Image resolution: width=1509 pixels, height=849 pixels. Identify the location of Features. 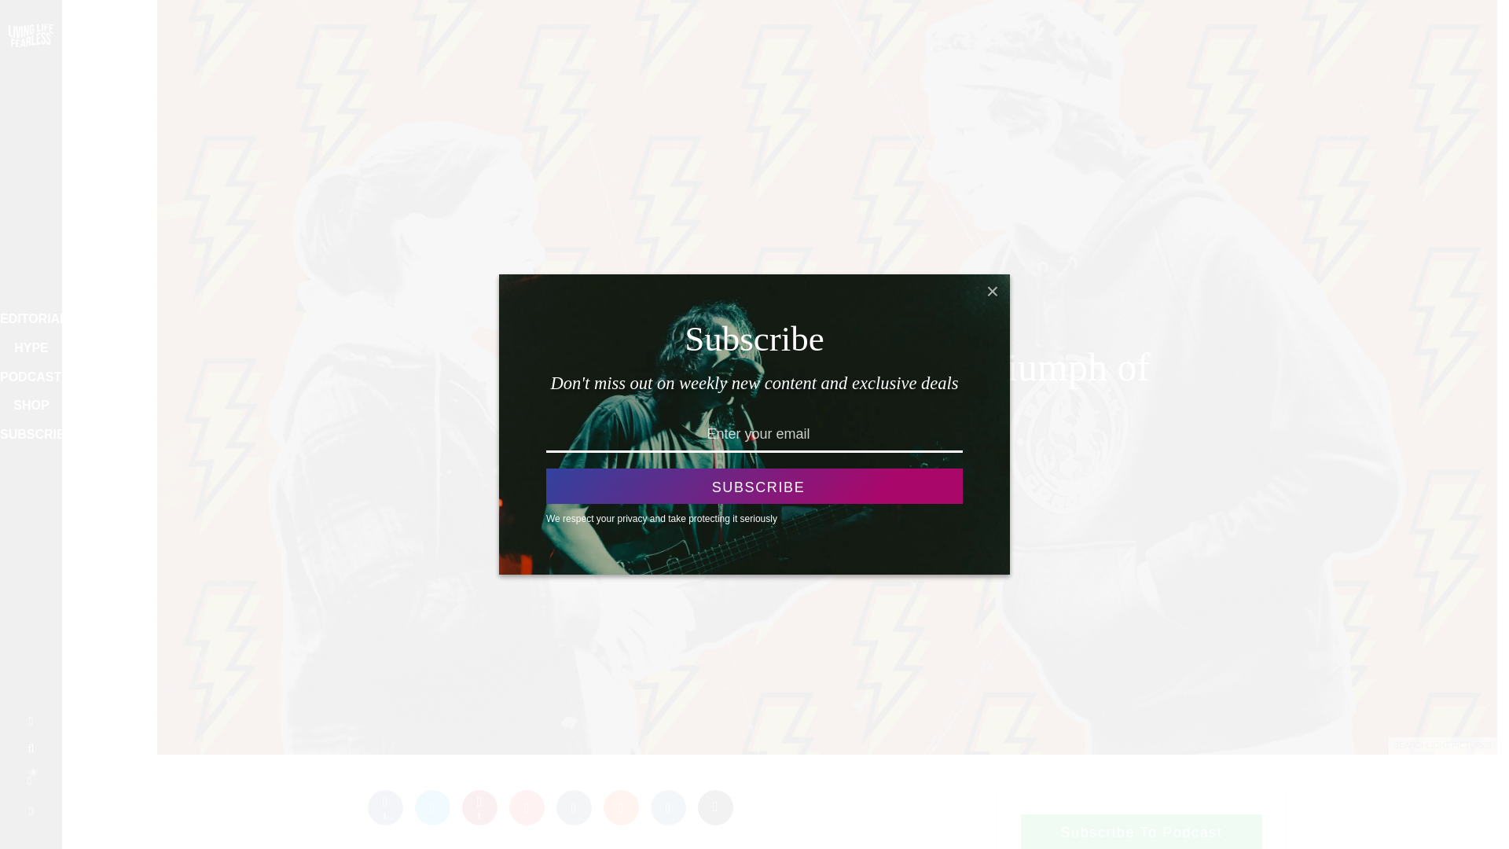
(836, 325).